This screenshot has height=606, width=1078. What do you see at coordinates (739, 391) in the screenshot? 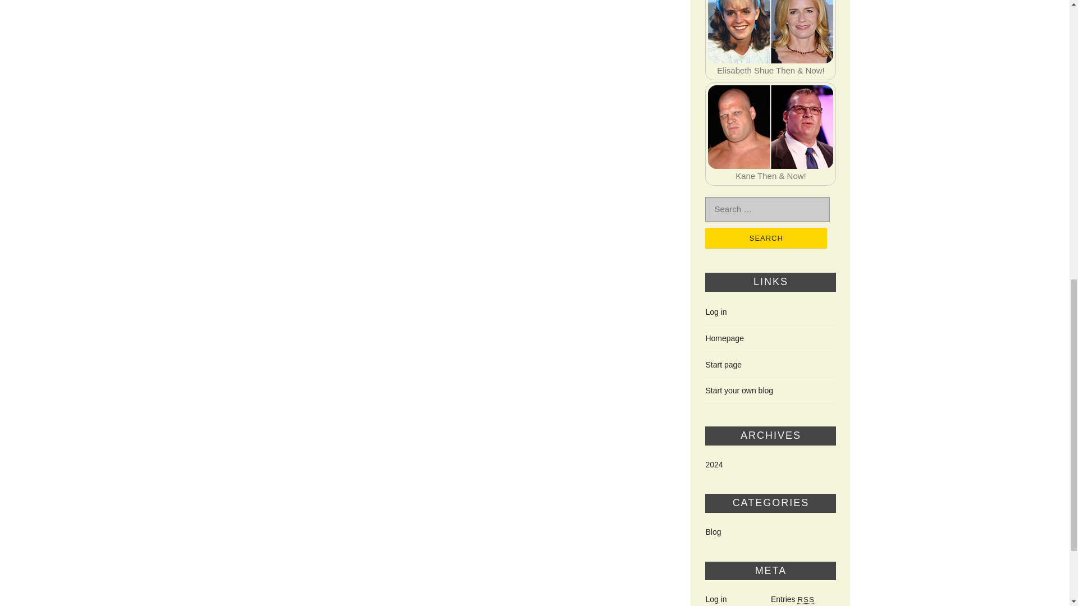
I see `Start your own blog` at bounding box center [739, 391].